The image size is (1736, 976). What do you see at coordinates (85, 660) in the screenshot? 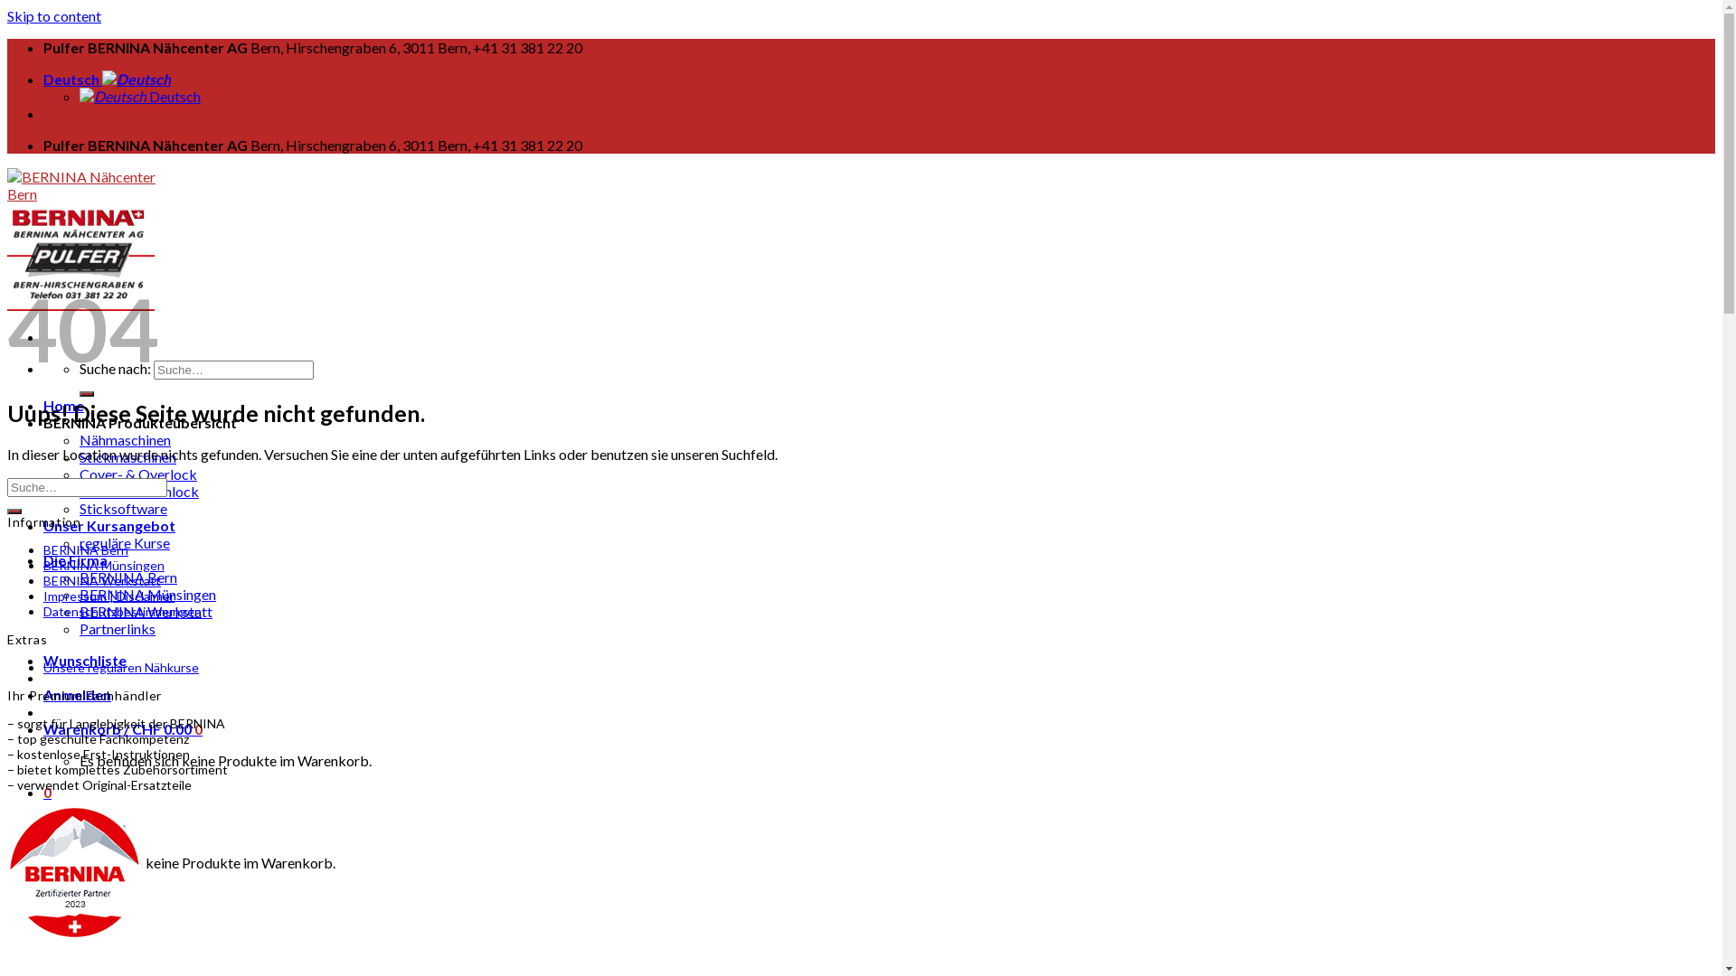
I see `Wunschliste` at bounding box center [85, 660].